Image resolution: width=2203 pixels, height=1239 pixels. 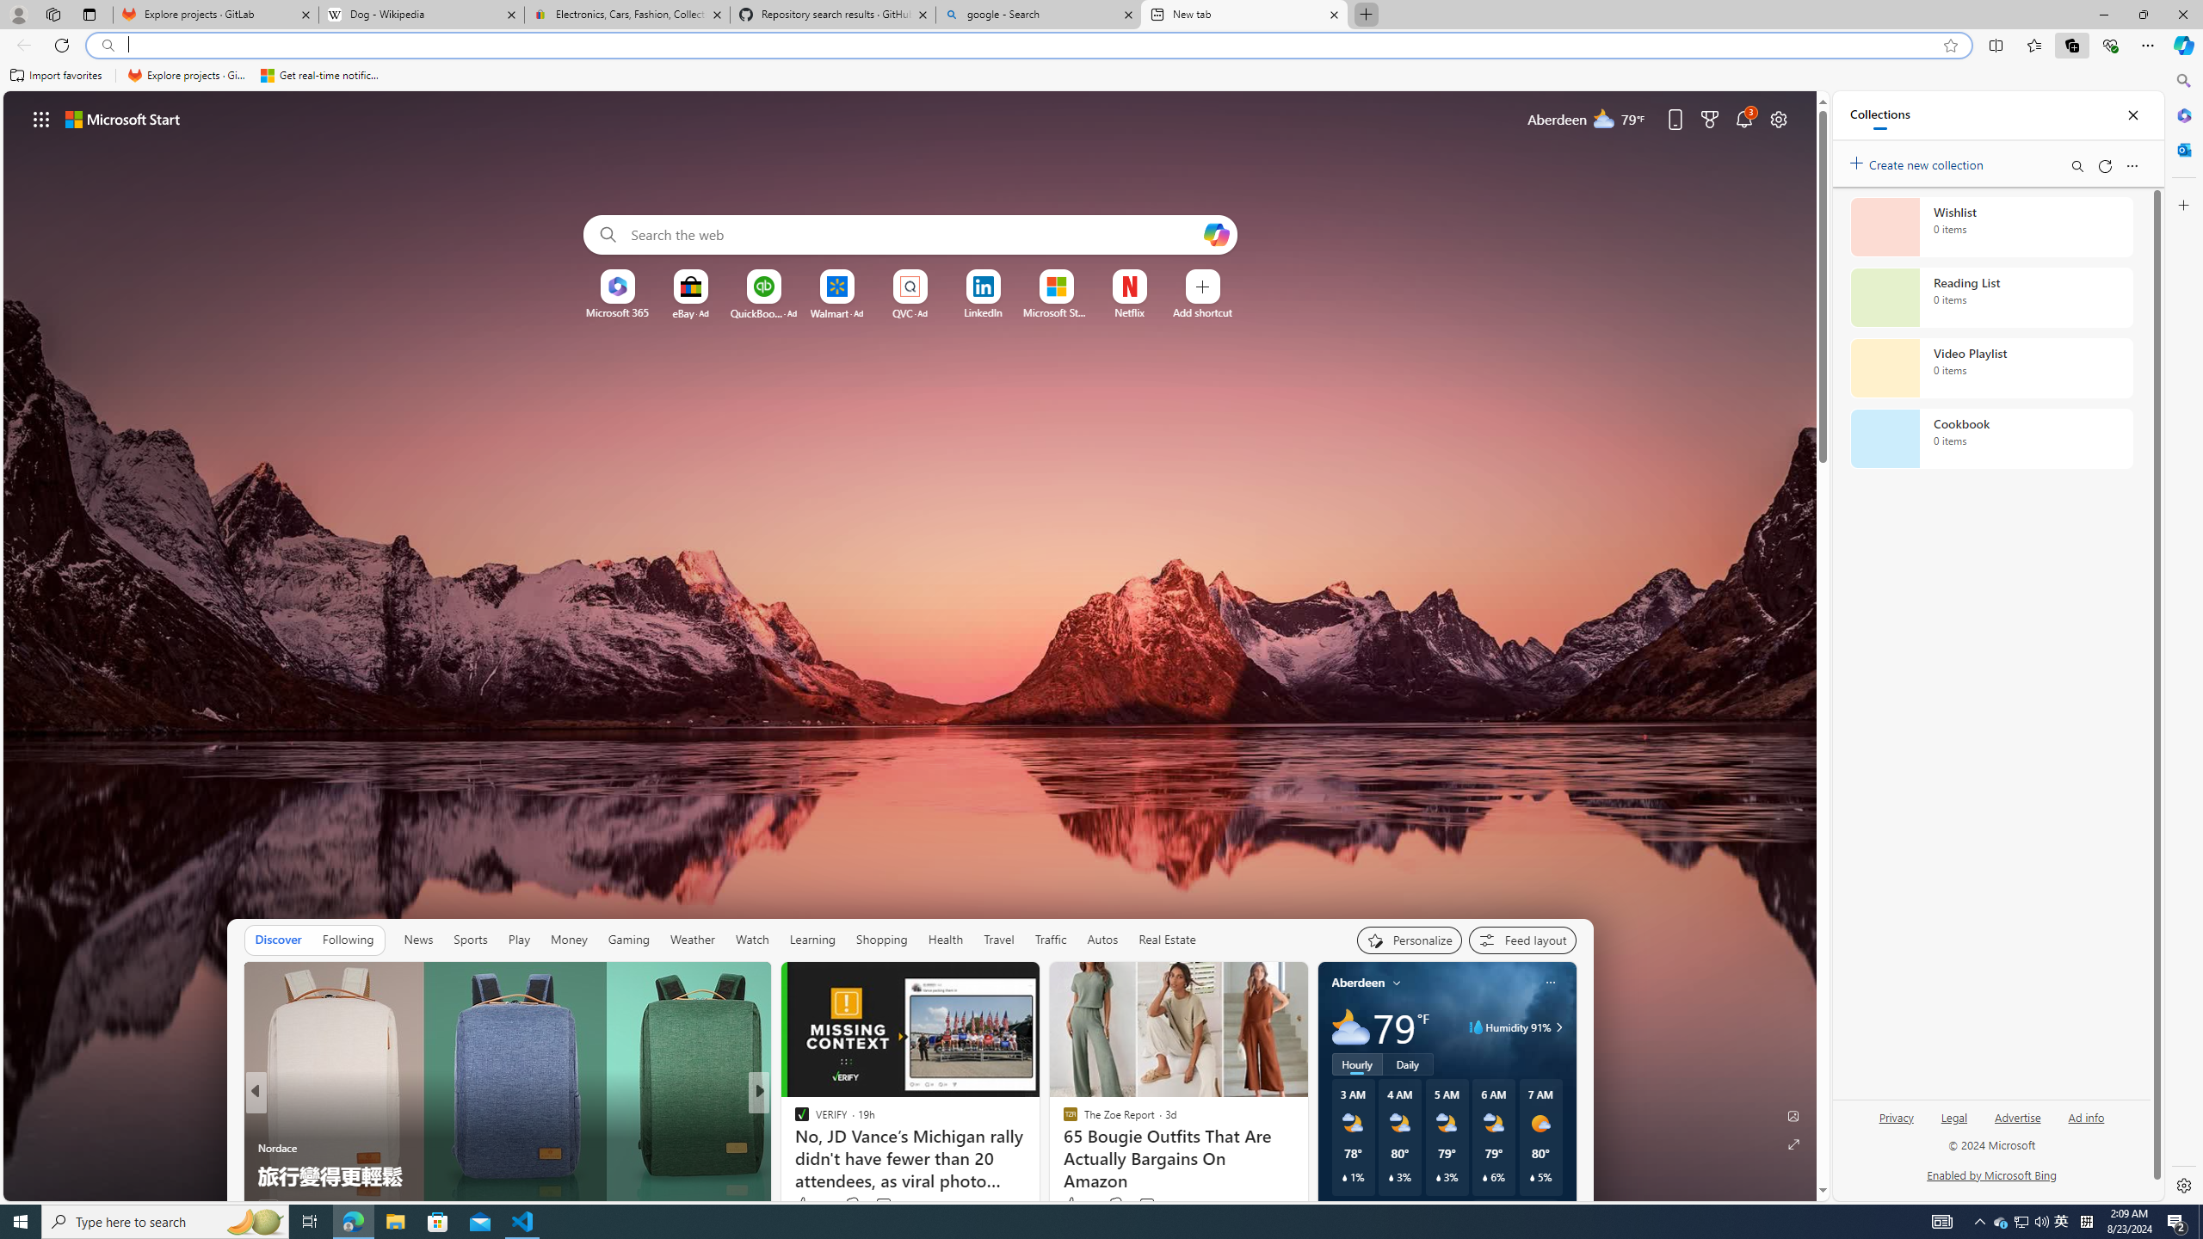 I want to click on Mostly cloudy, so click(x=1350, y=1027).